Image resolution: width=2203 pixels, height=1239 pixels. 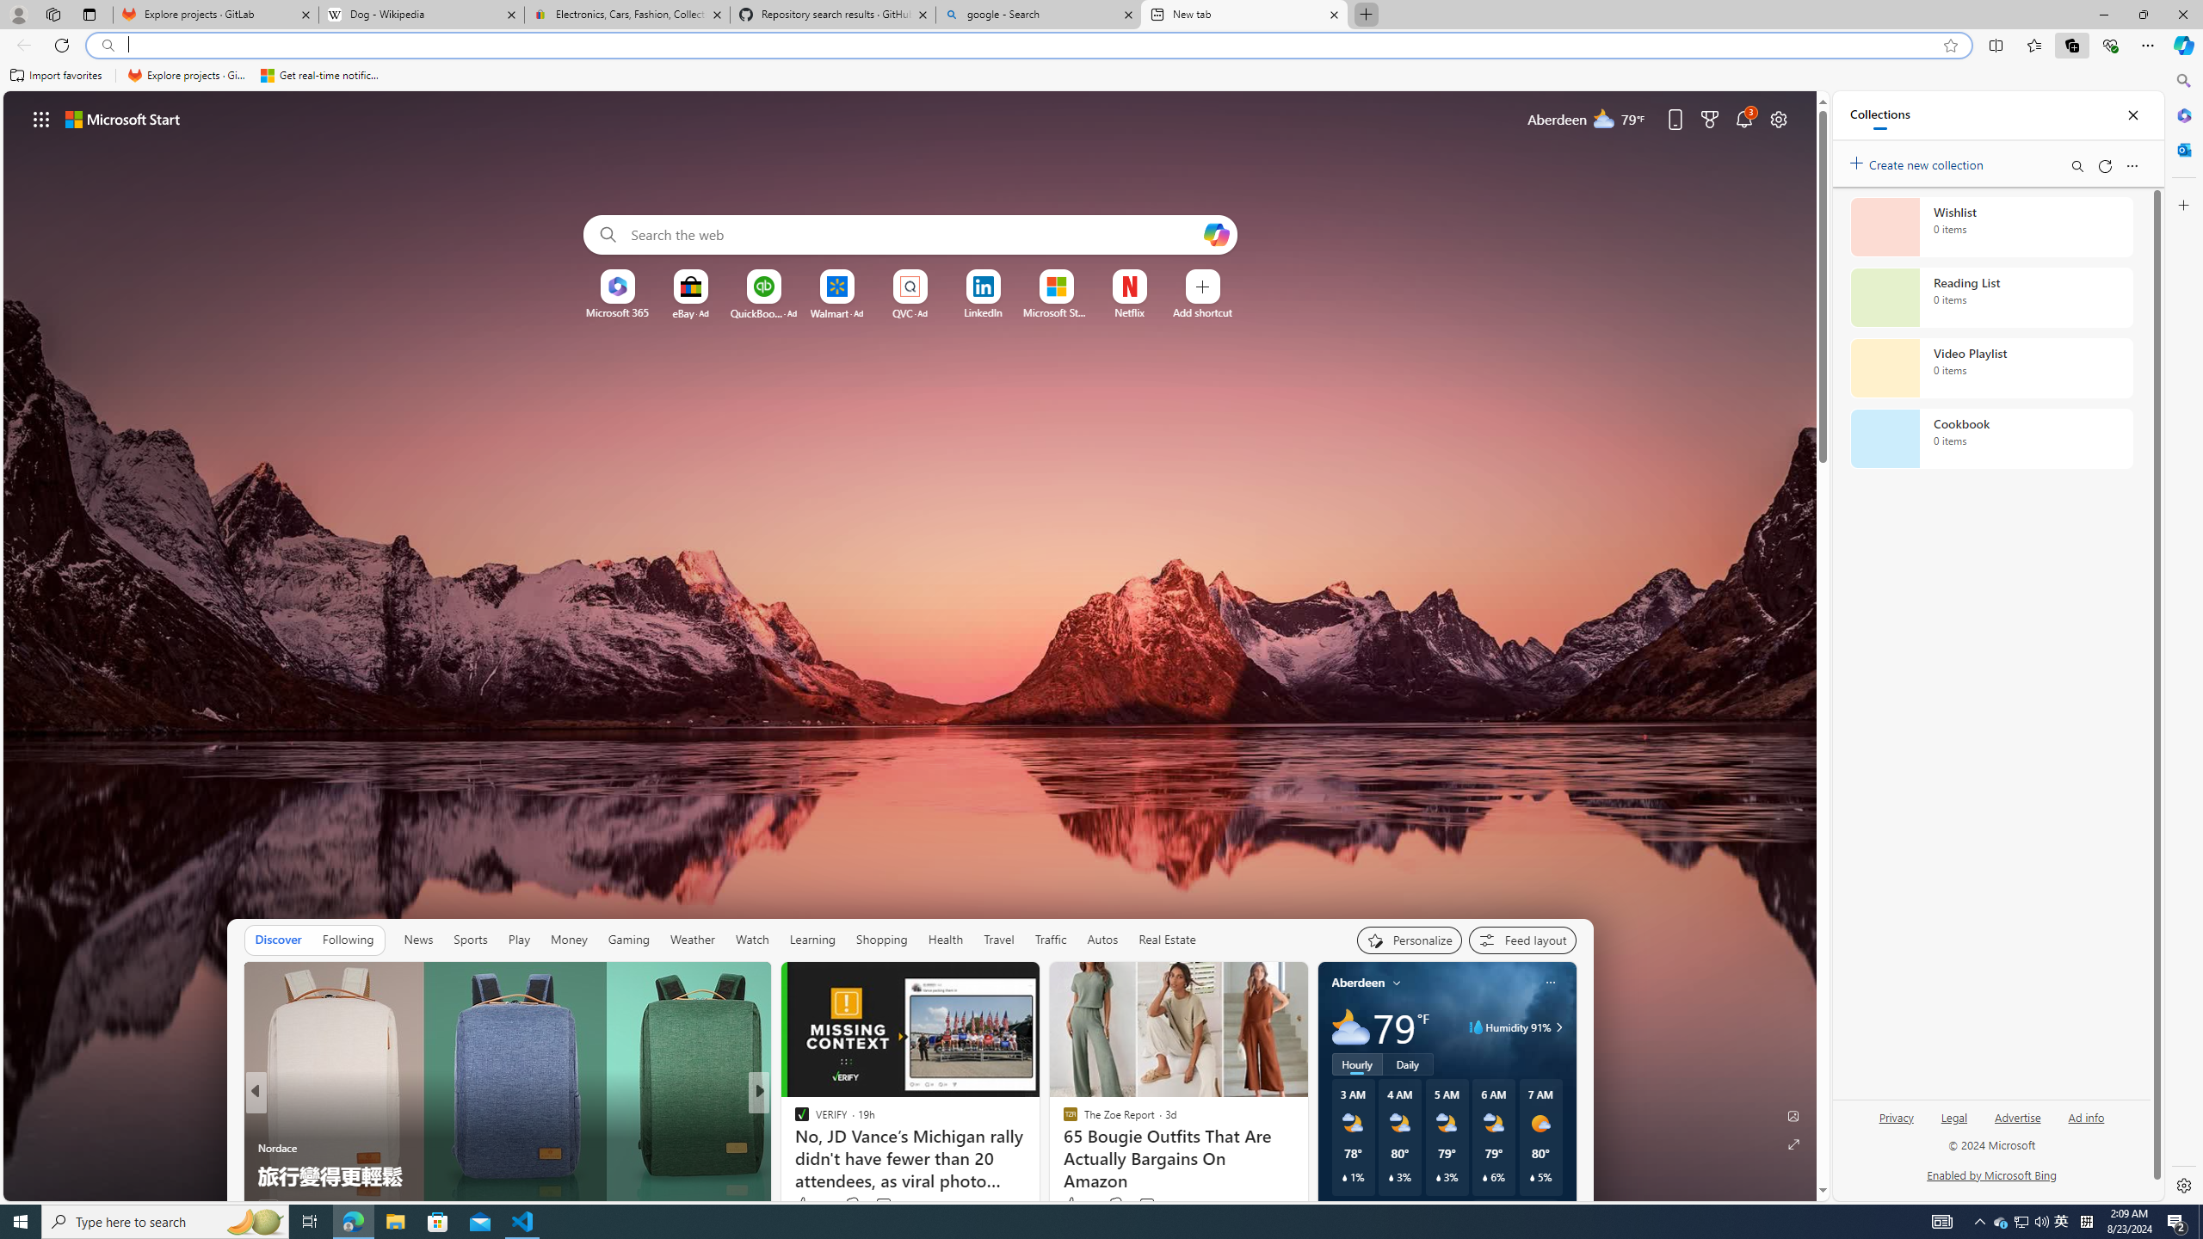 I want to click on Mostly cloudy, so click(x=1350, y=1027).